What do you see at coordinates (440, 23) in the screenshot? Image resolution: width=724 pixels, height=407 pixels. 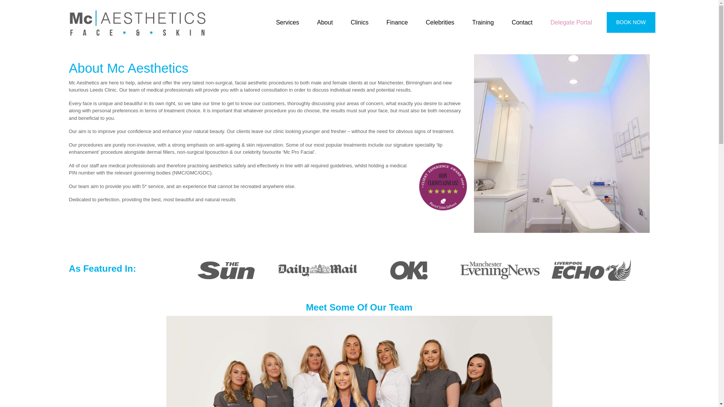 I see `Celebrities` at bounding box center [440, 23].